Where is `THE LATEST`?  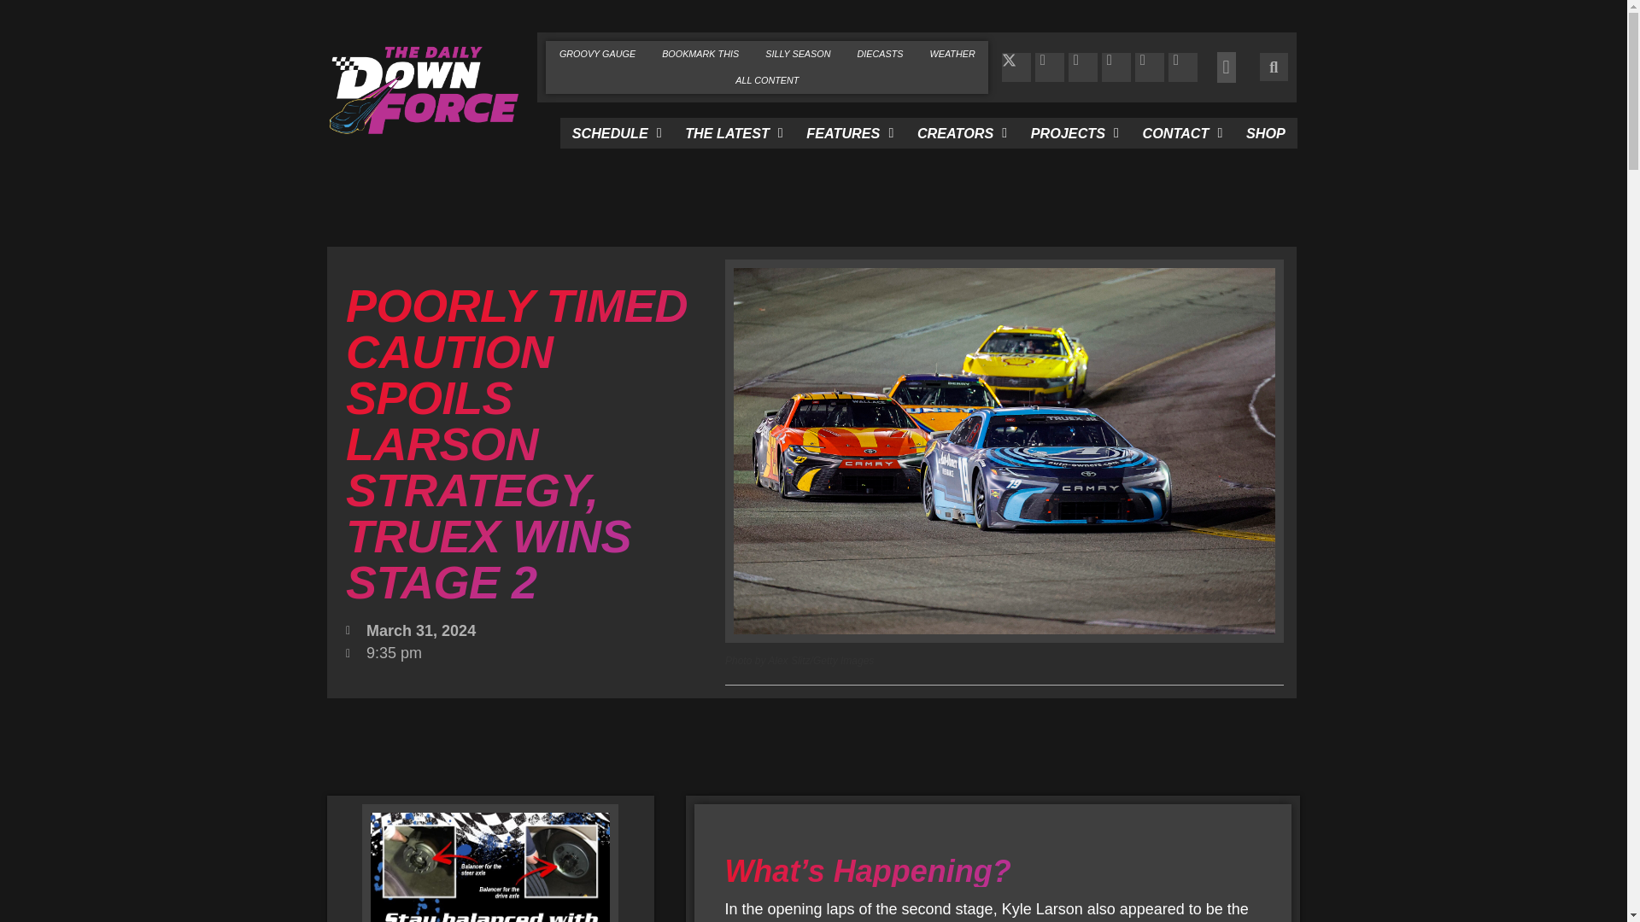
THE LATEST is located at coordinates (733, 133).